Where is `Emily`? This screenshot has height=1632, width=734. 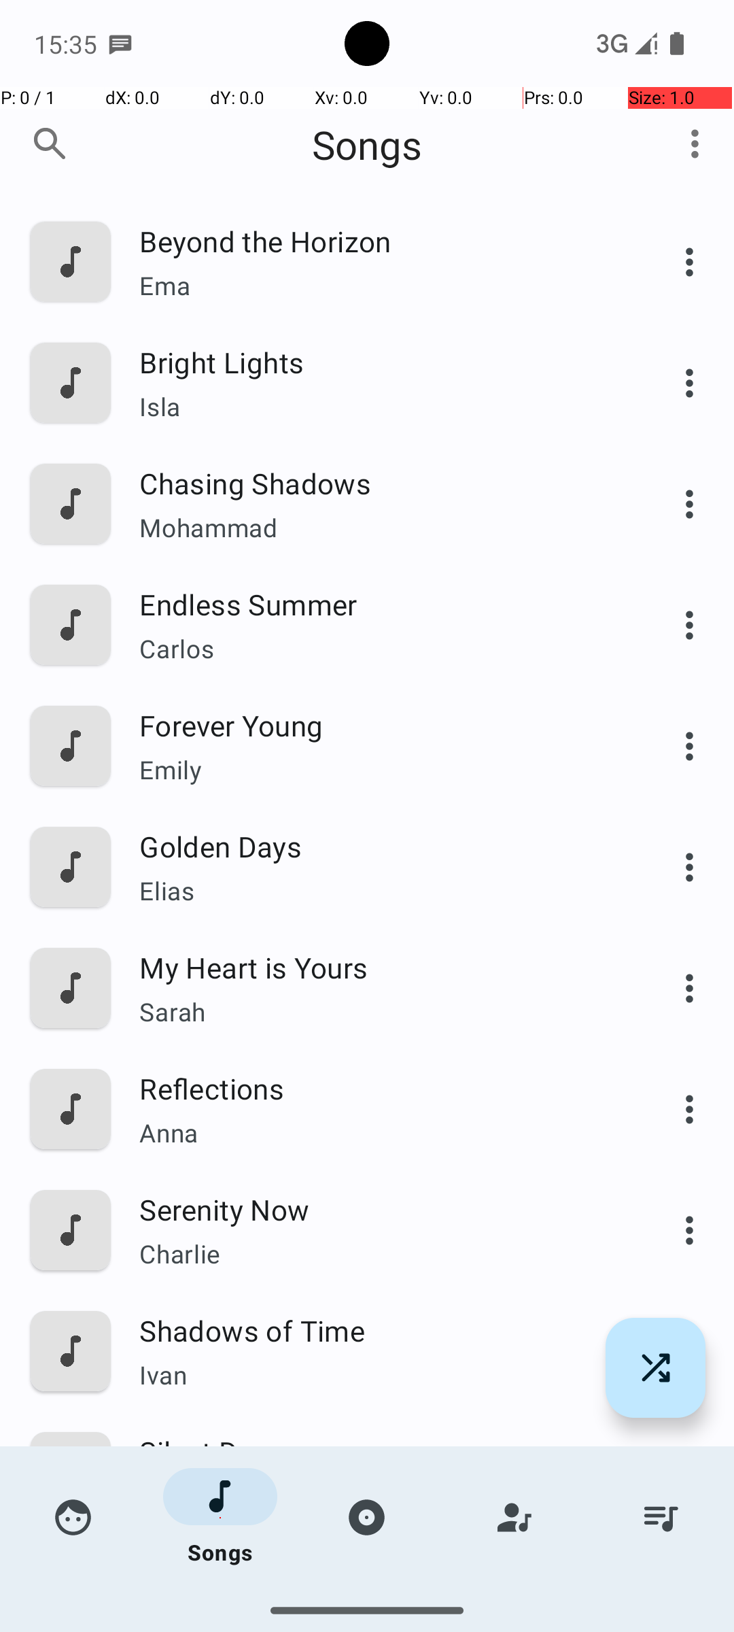 Emily is located at coordinates (379, 770).